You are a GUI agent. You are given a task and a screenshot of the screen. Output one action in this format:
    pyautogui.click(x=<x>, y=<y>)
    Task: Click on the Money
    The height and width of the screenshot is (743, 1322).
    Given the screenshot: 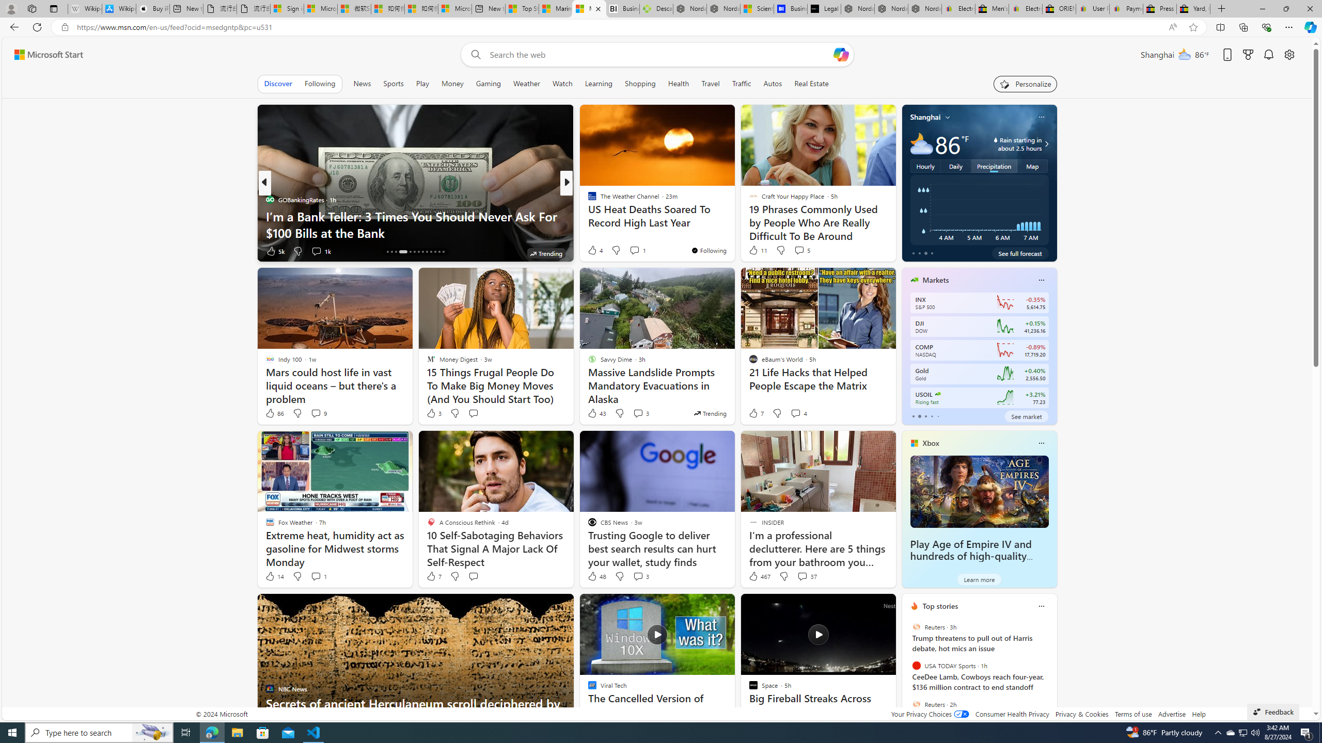 What is the action you would take?
    pyautogui.click(x=452, y=84)
    